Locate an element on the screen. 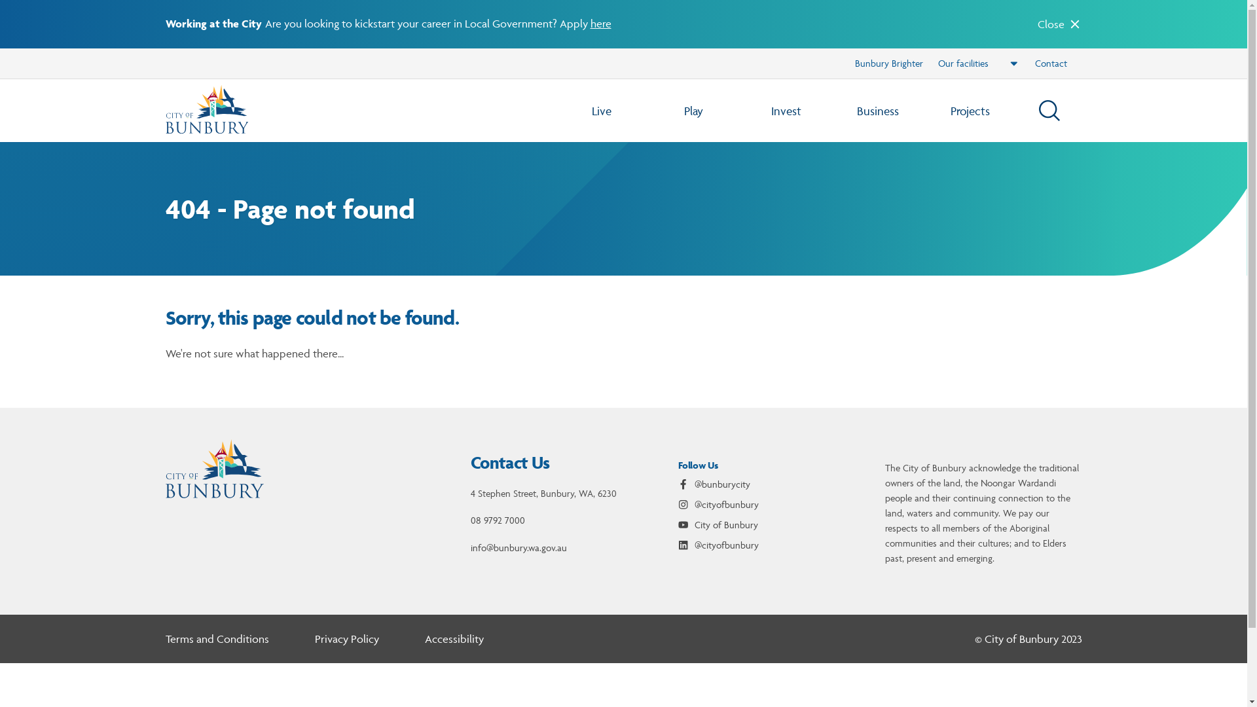 Image resolution: width=1257 pixels, height=707 pixels. @cityofbunbury is located at coordinates (719, 507).